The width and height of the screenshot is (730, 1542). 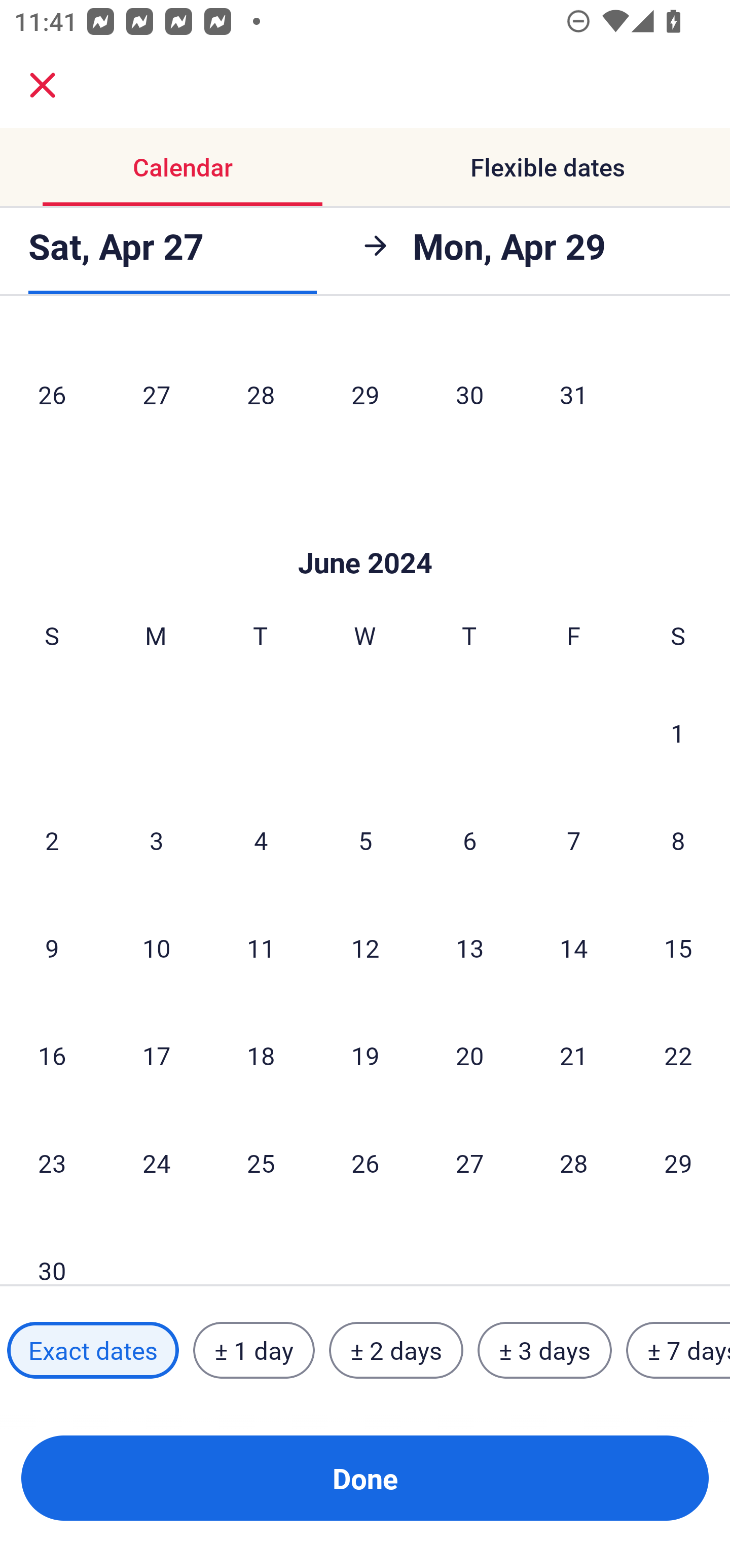 What do you see at coordinates (156, 394) in the screenshot?
I see `27 Monday, May 27, 2024` at bounding box center [156, 394].